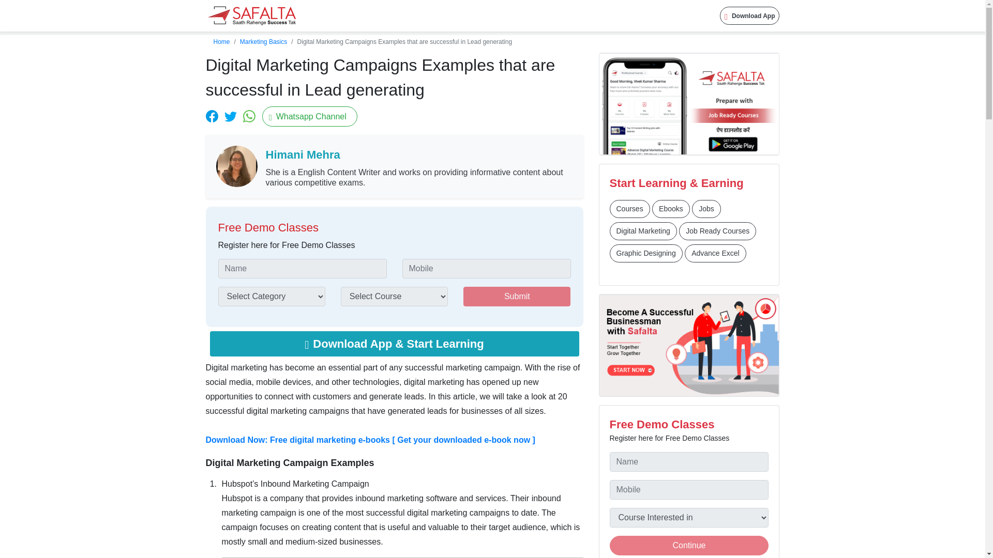 The width and height of the screenshot is (993, 558). What do you see at coordinates (309, 117) in the screenshot?
I see `Whatsapp Channel` at bounding box center [309, 117].